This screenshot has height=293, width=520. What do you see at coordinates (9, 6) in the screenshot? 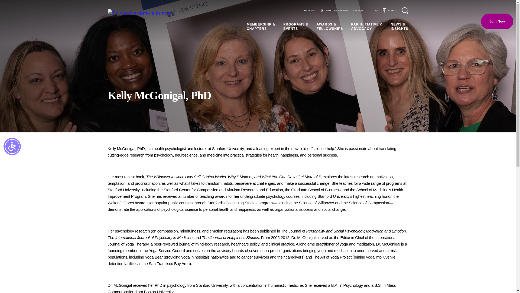
I see `Skip to main content` at bounding box center [9, 6].